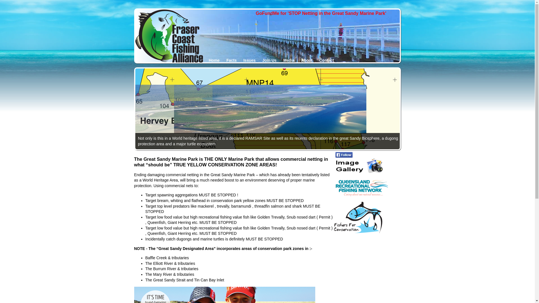  I want to click on About, so click(307, 62).